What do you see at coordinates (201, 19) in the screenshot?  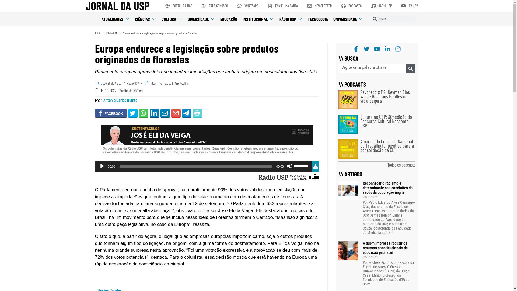 I see `DIVERSIDADE` at bounding box center [201, 19].